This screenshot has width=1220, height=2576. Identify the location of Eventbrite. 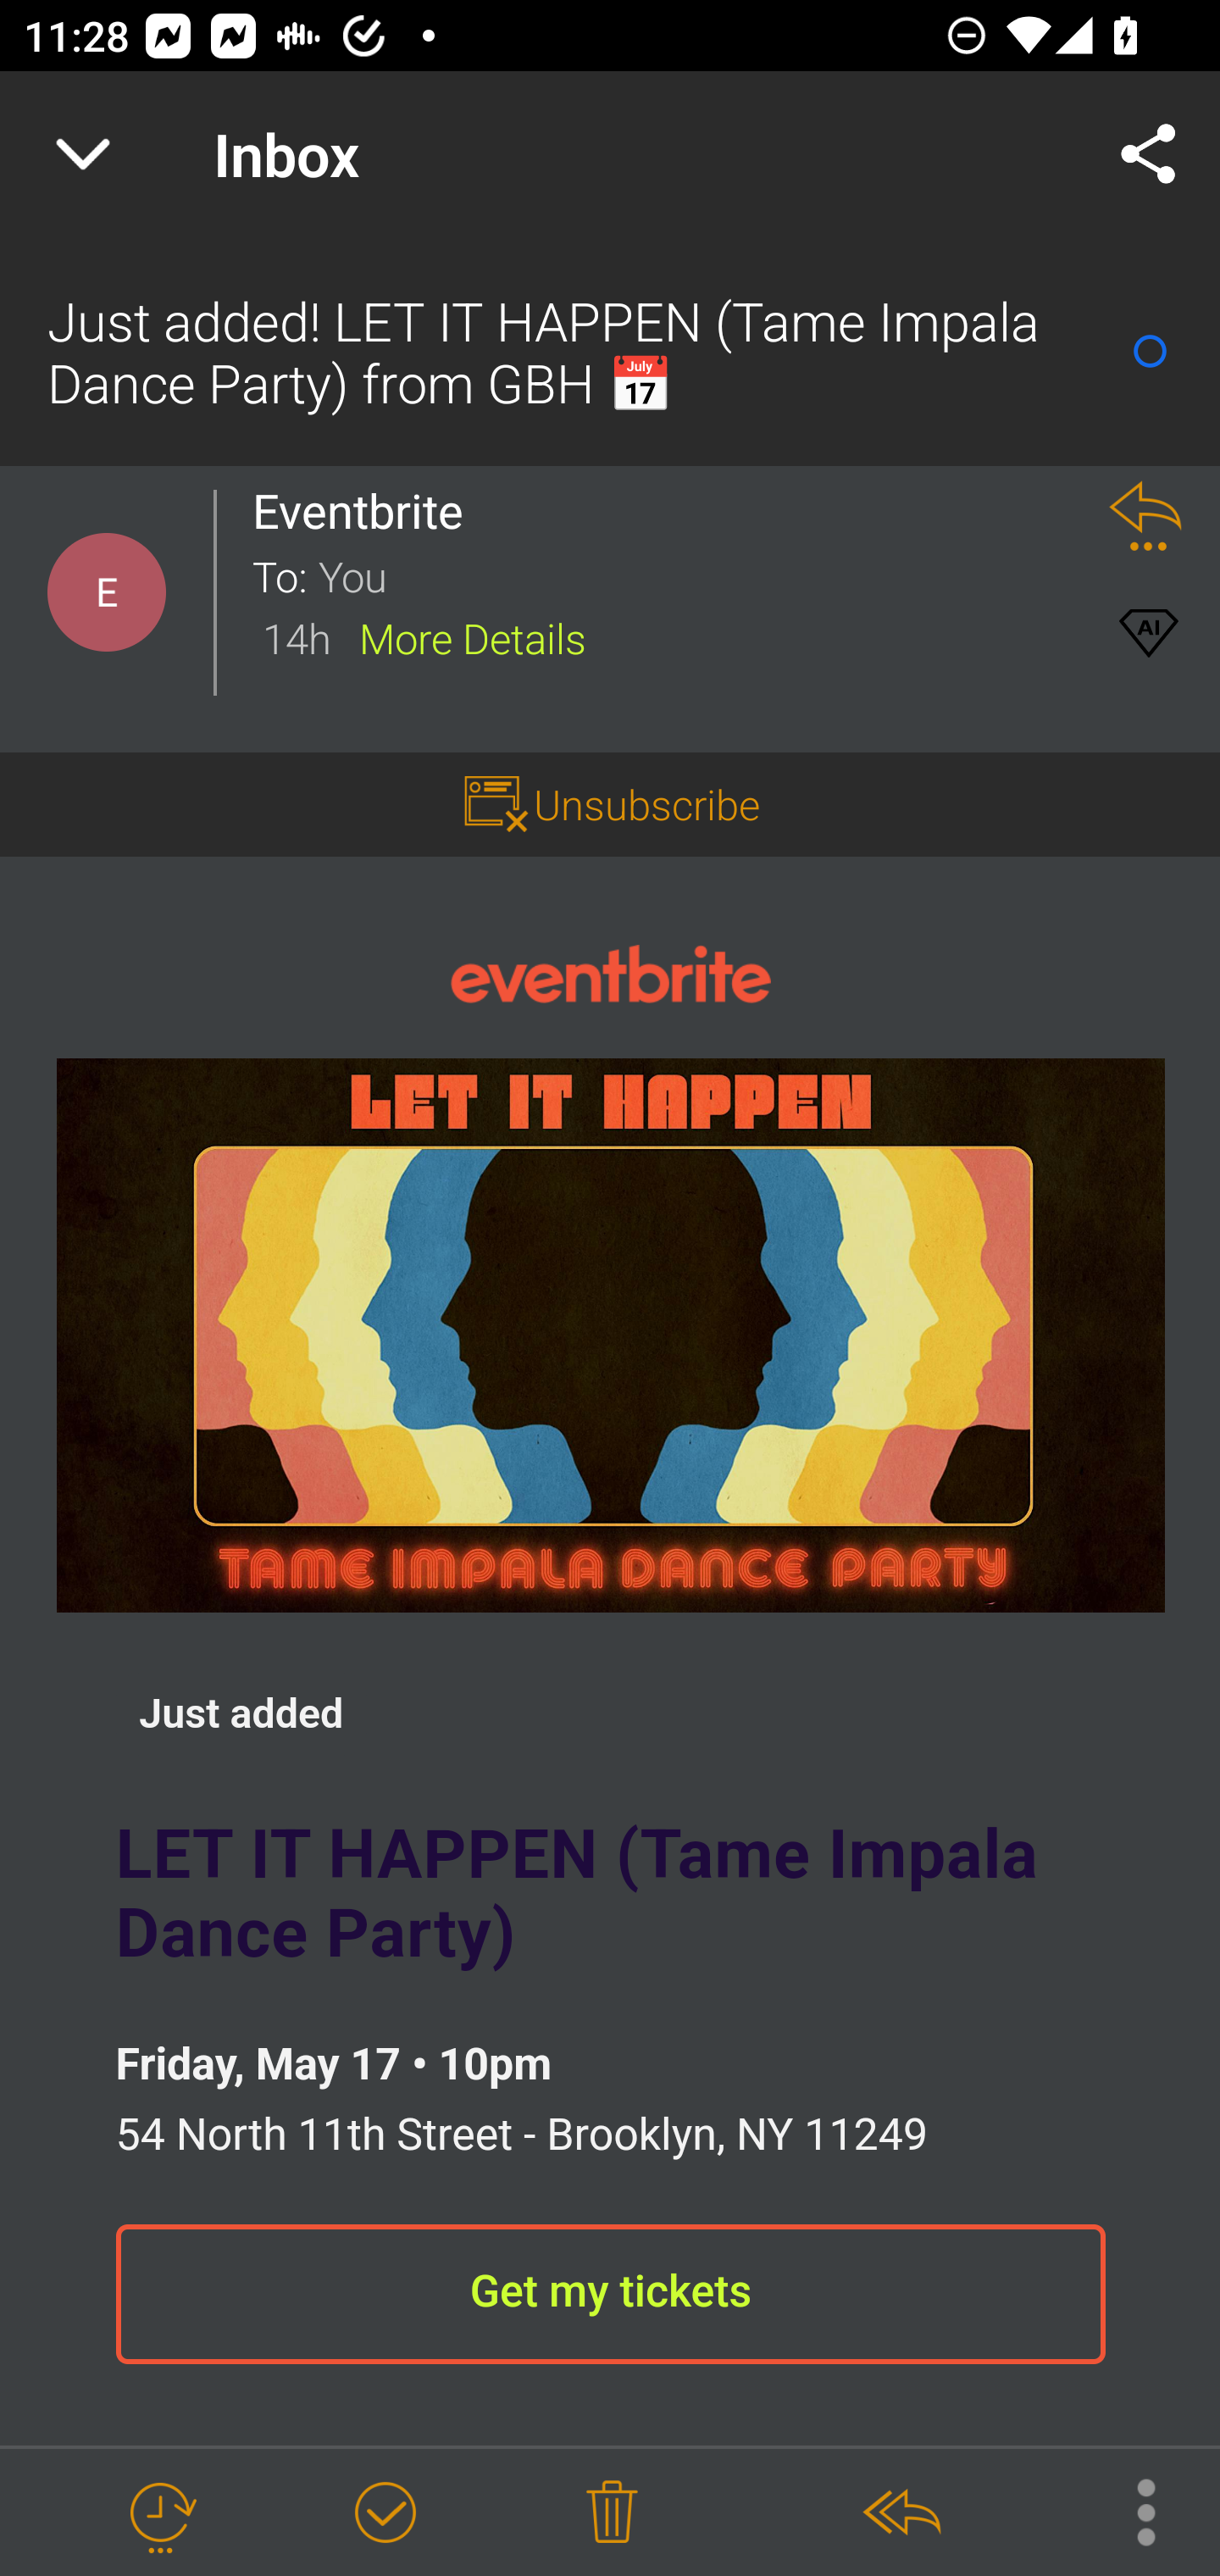
(366, 511).